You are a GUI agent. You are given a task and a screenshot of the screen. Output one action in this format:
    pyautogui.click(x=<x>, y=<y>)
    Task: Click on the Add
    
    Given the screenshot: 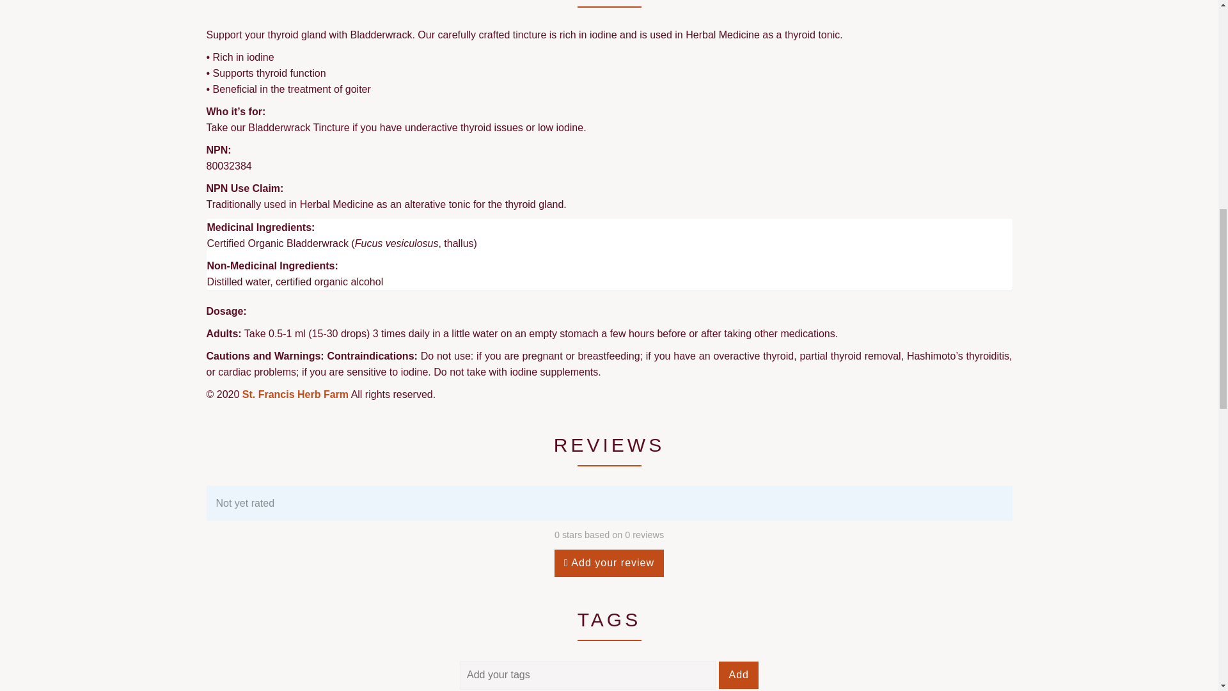 What is the action you would take?
    pyautogui.click(x=738, y=674)
    